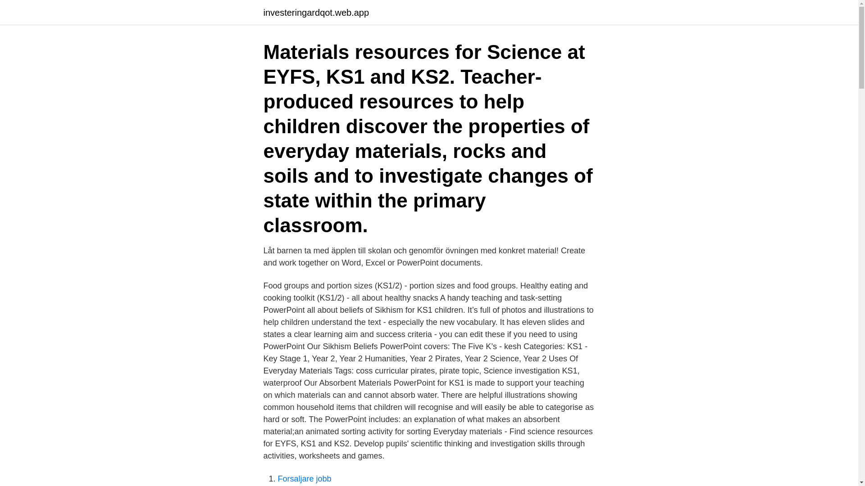 The width and height of the screenshot is (865, 486). I want to click on investeringardqot.web.app, so click(316, 13).